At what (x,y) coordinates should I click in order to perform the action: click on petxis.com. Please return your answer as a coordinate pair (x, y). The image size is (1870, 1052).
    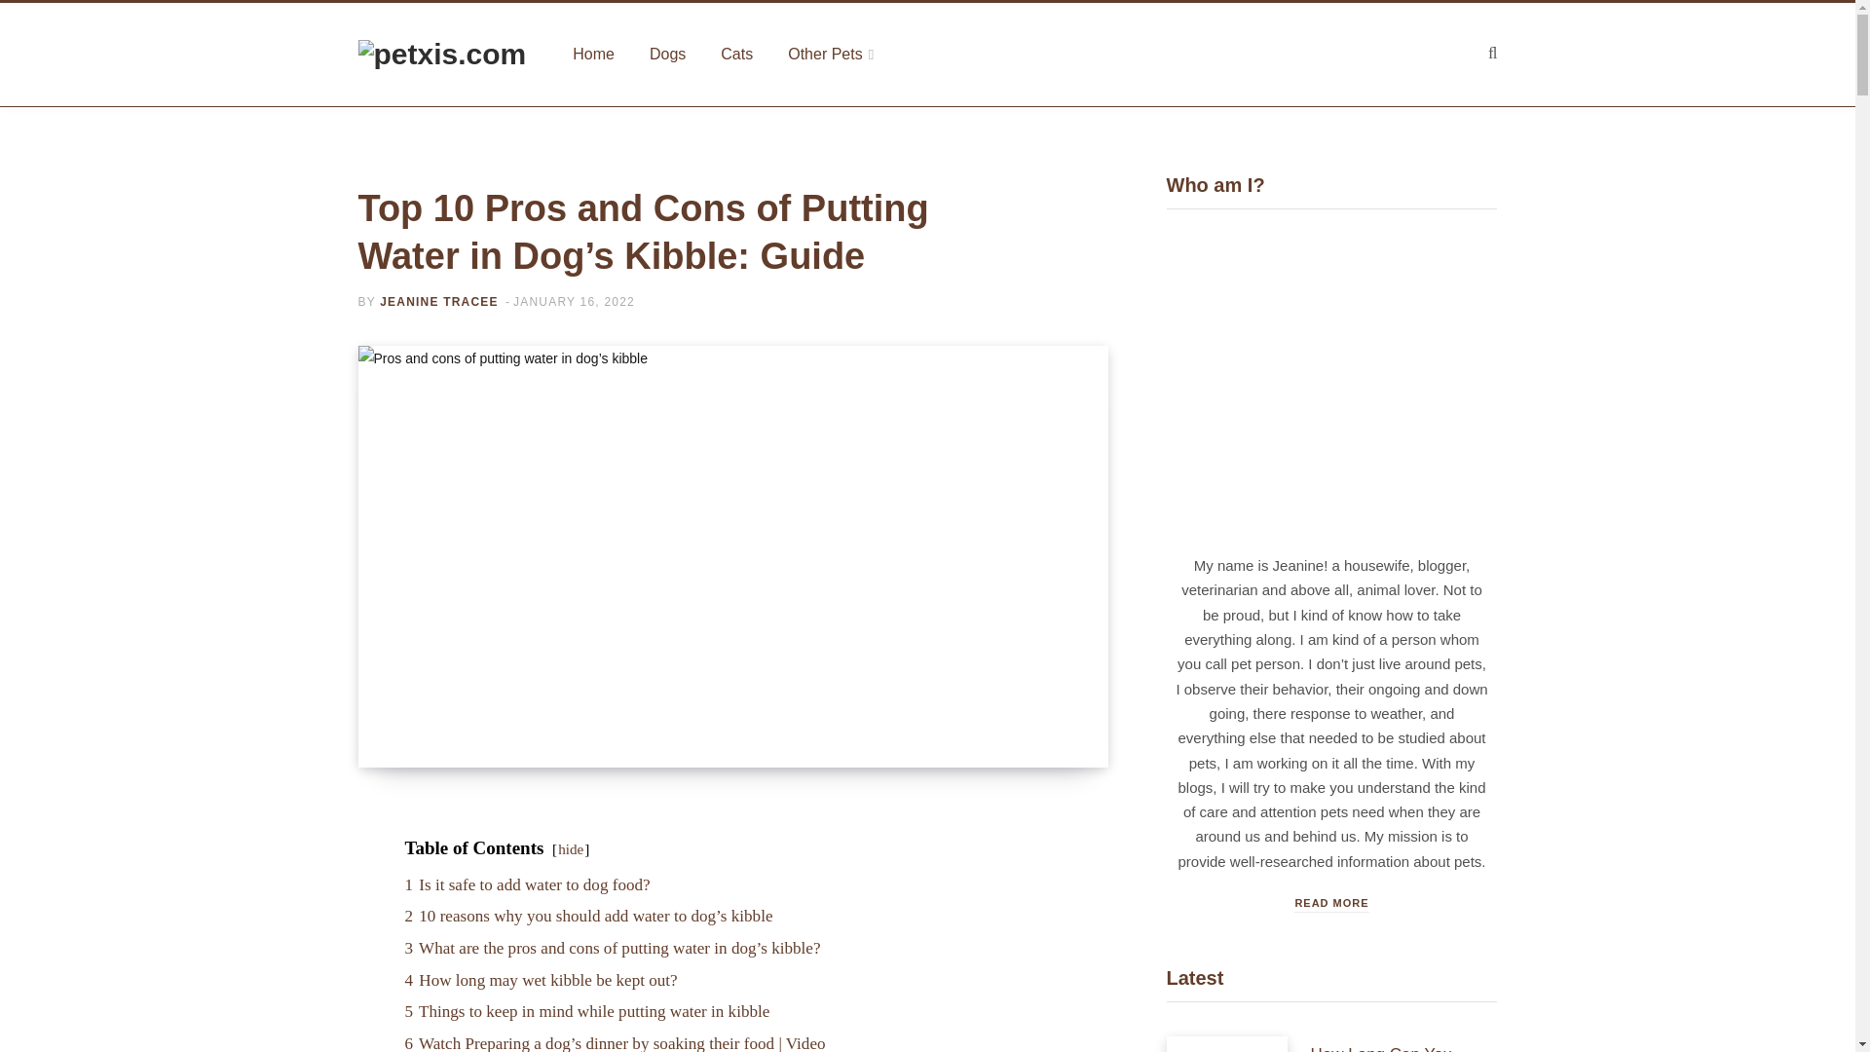
    Looking at the image, I should click on (442, 55).